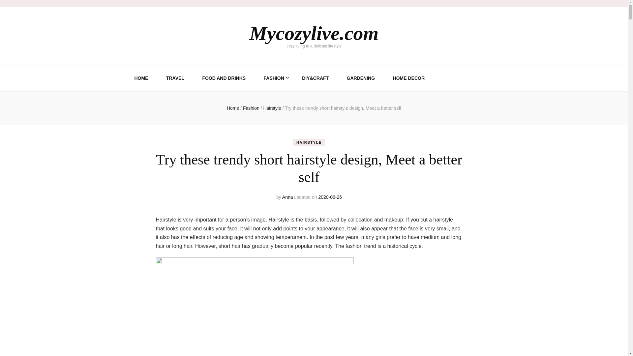  What do you see at coordinates (252, 108) in the screenshot?
I see `Fashion` at bounding box center [252, 108].